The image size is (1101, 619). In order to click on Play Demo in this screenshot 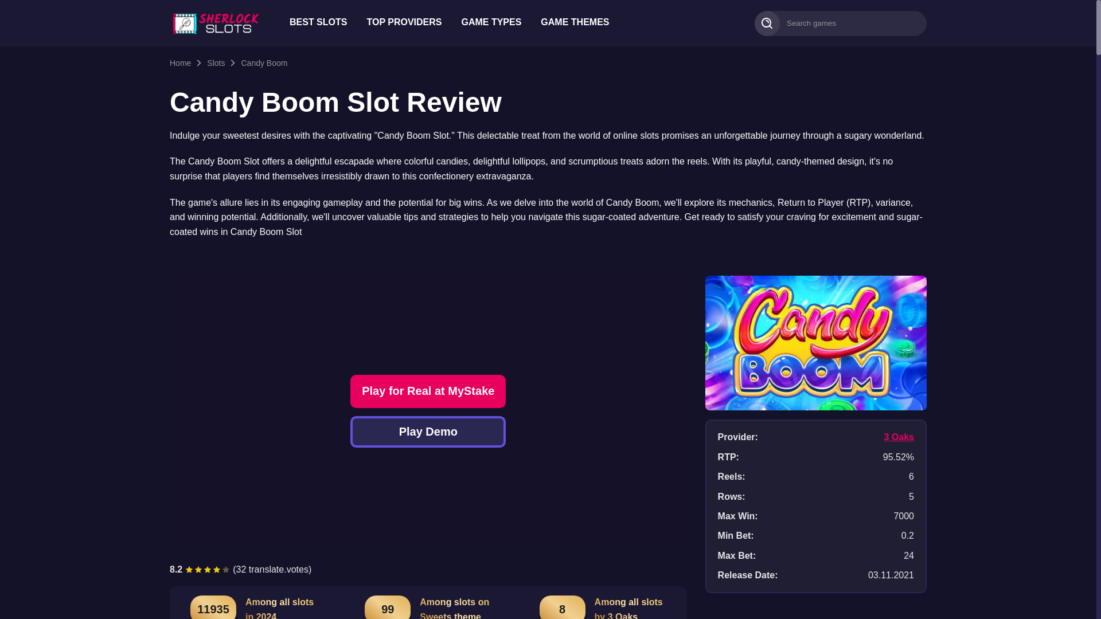, I will do `click(428, 431)`.